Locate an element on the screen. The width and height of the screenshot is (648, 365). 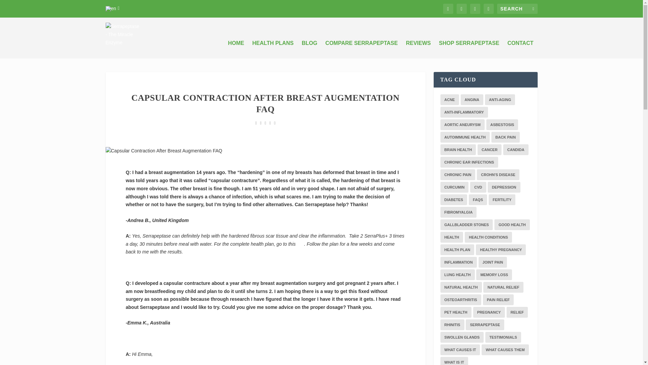
CONTACT is located at coordinates (520, 52).